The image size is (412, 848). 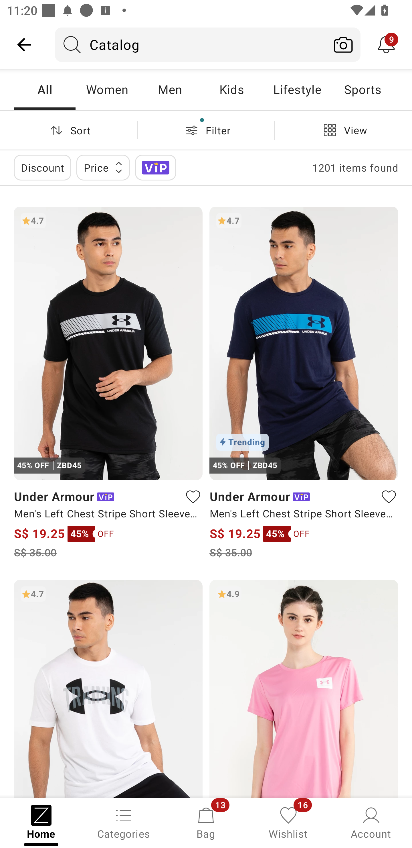 I want to click on Discount, so click(x=42, y=167).